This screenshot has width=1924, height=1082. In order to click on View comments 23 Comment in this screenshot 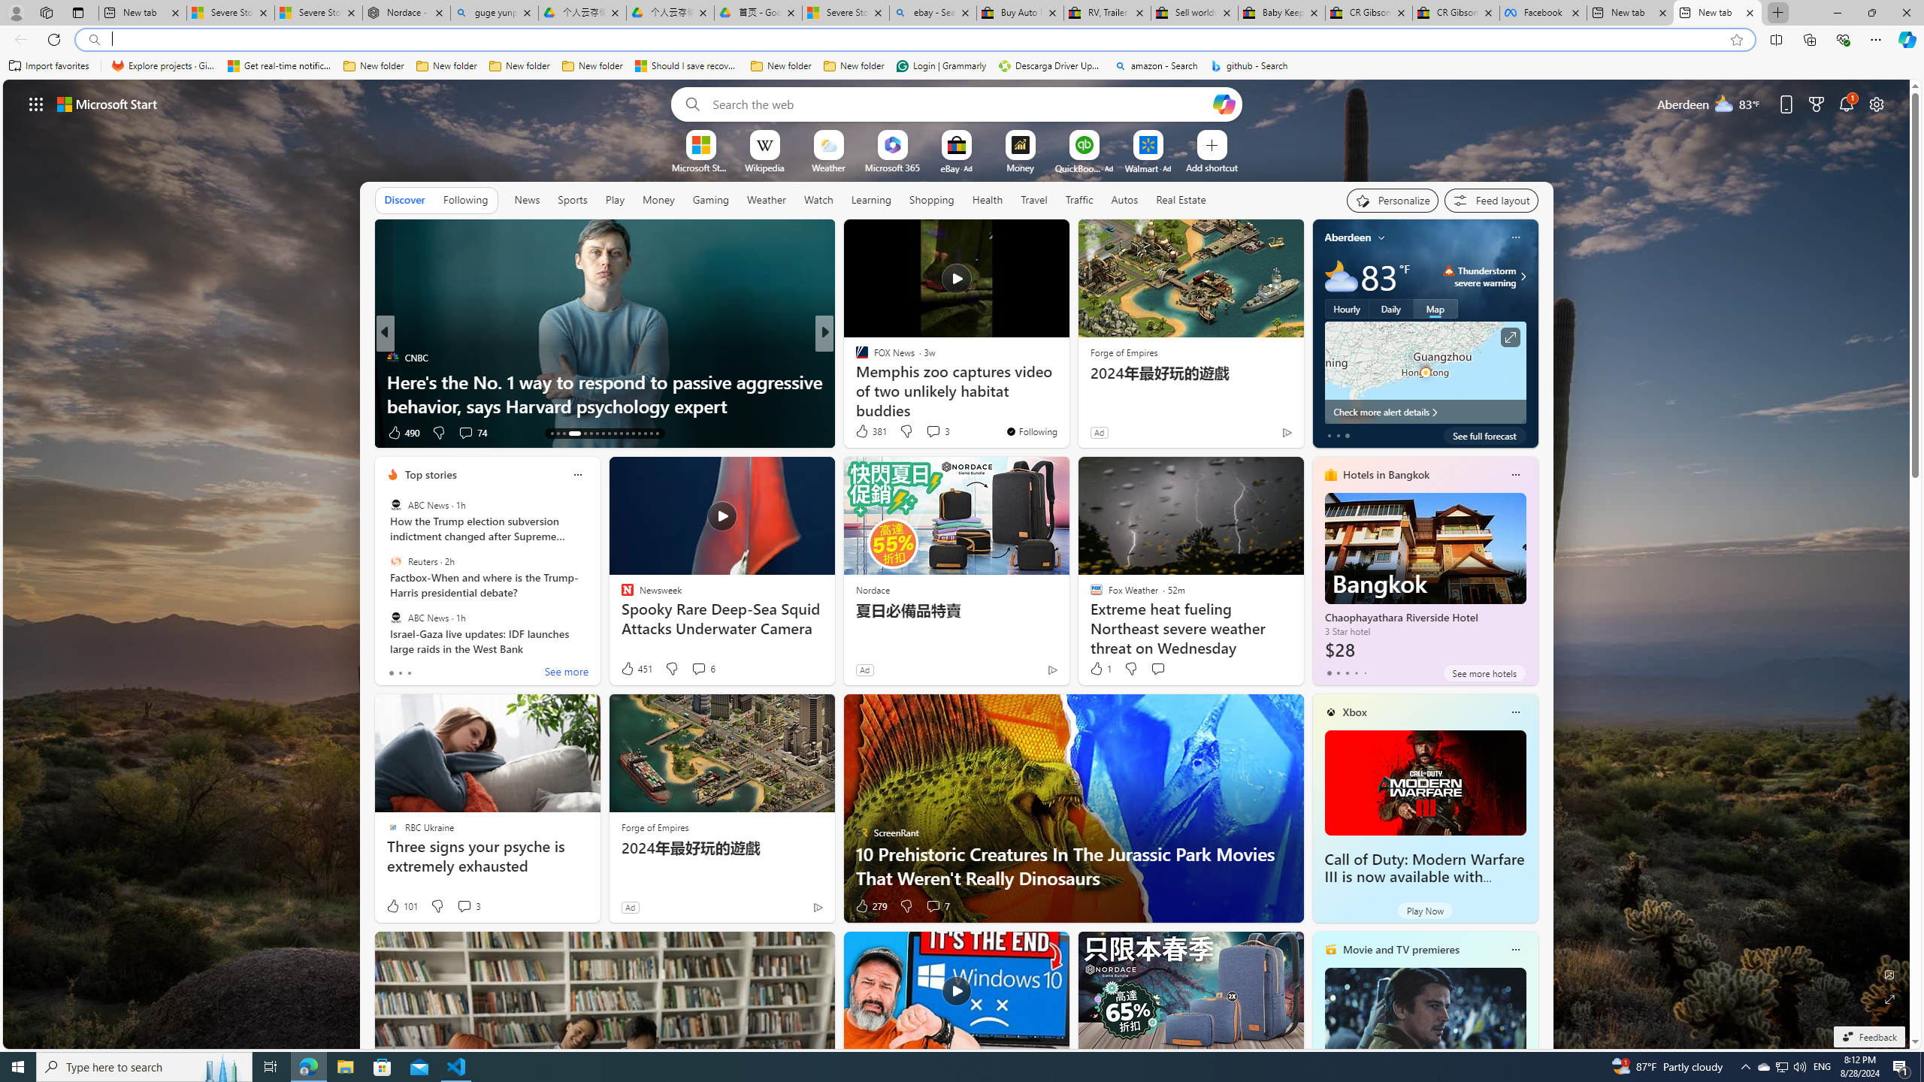, I will do `click(9, 432)`.